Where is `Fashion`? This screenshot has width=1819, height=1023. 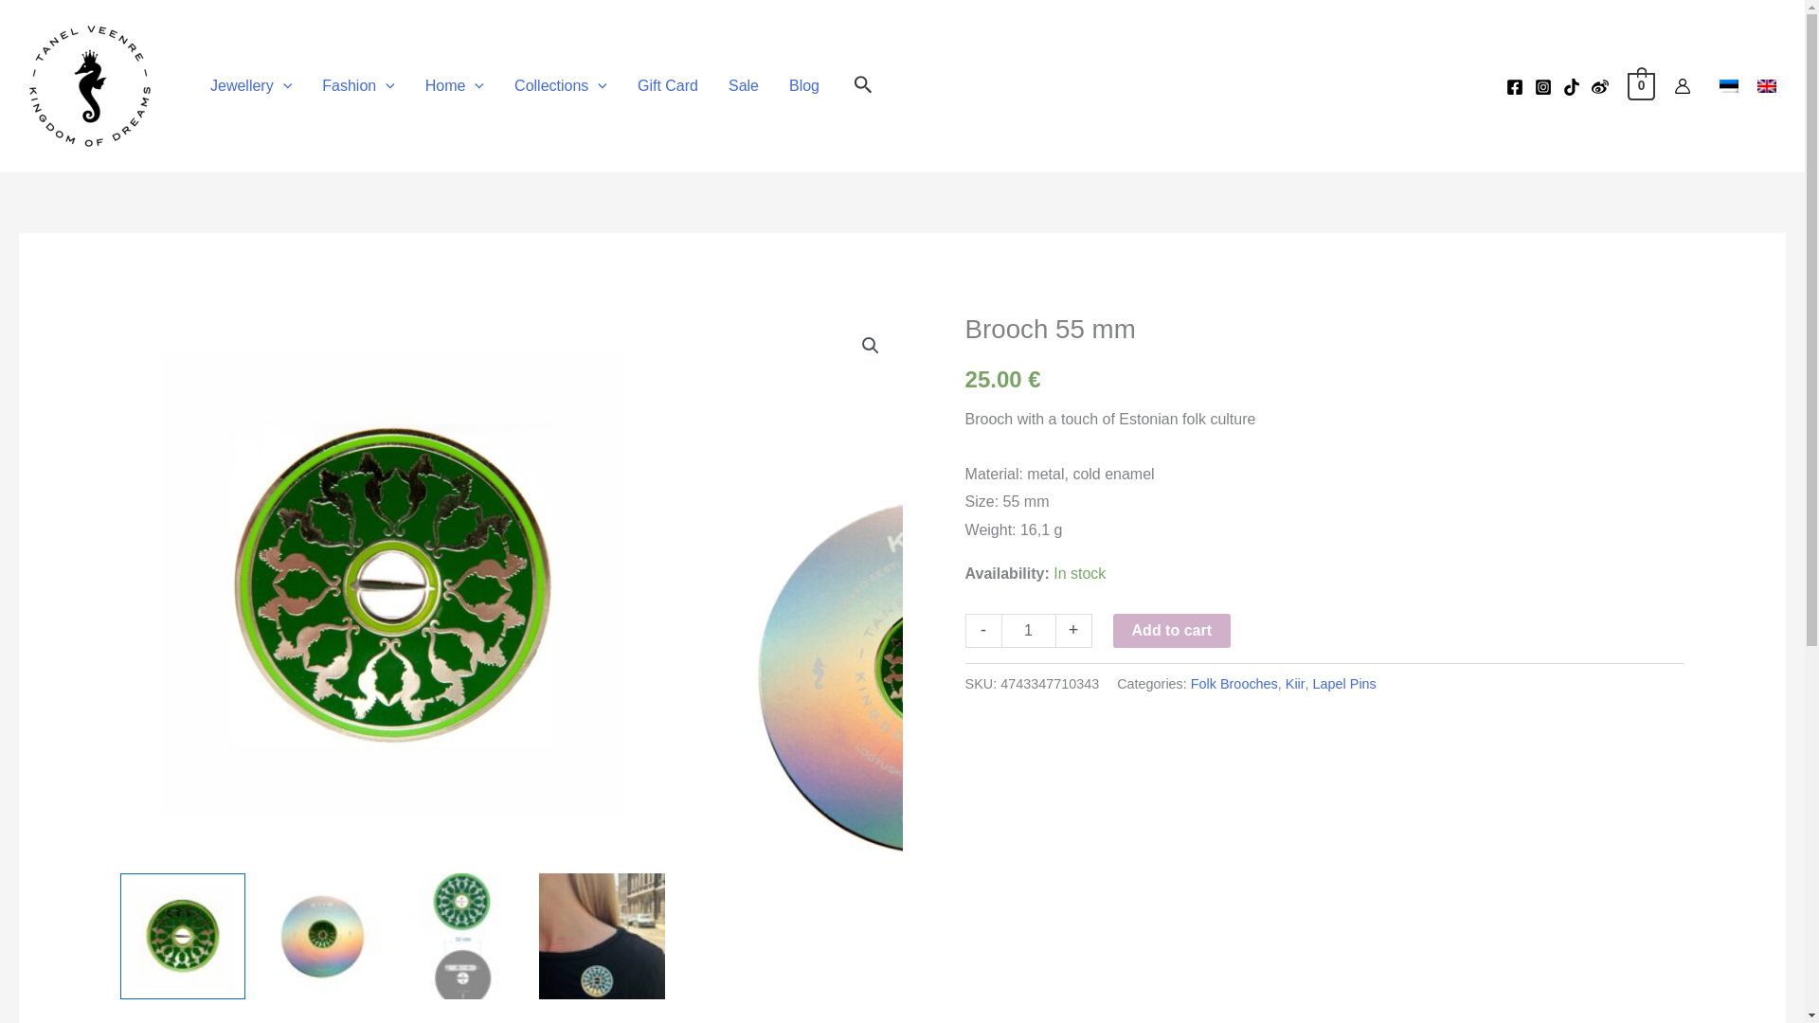
Fashion is located at coordinates (358, 86).